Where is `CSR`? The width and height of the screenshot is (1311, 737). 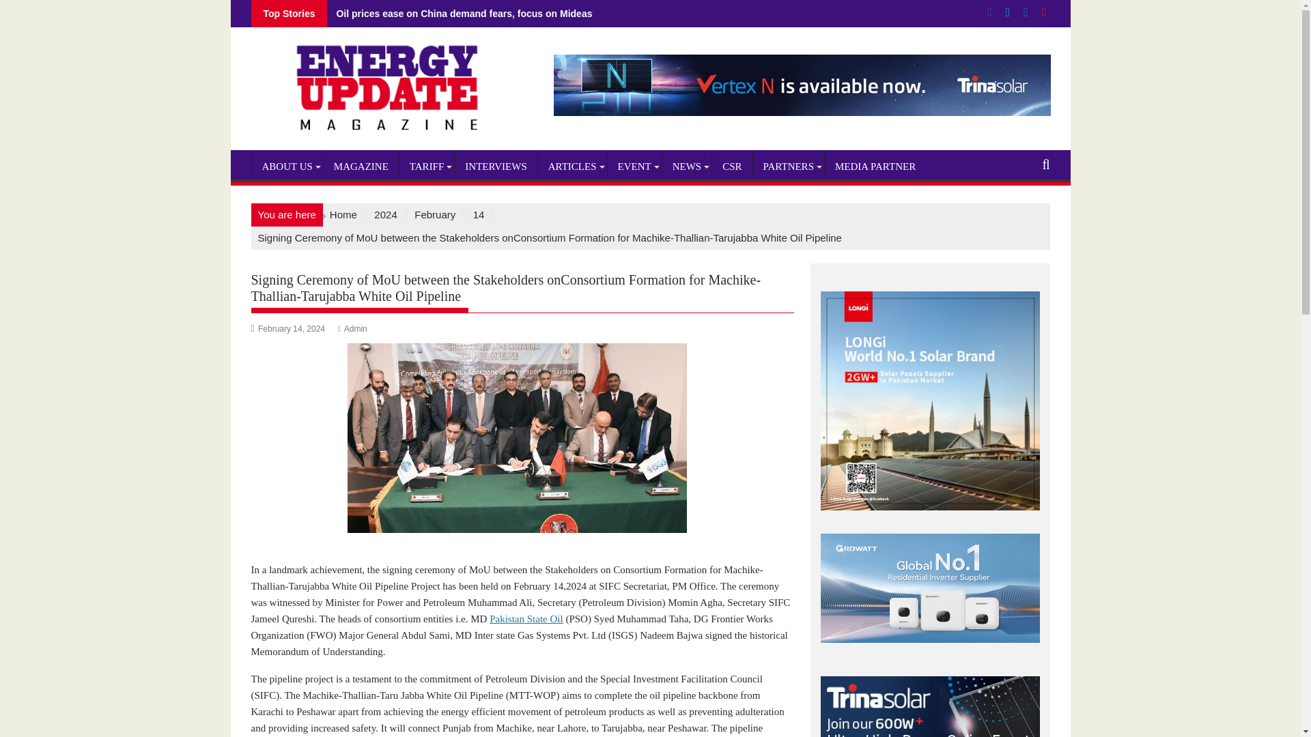 CSR is located at coordinates (731, 167).